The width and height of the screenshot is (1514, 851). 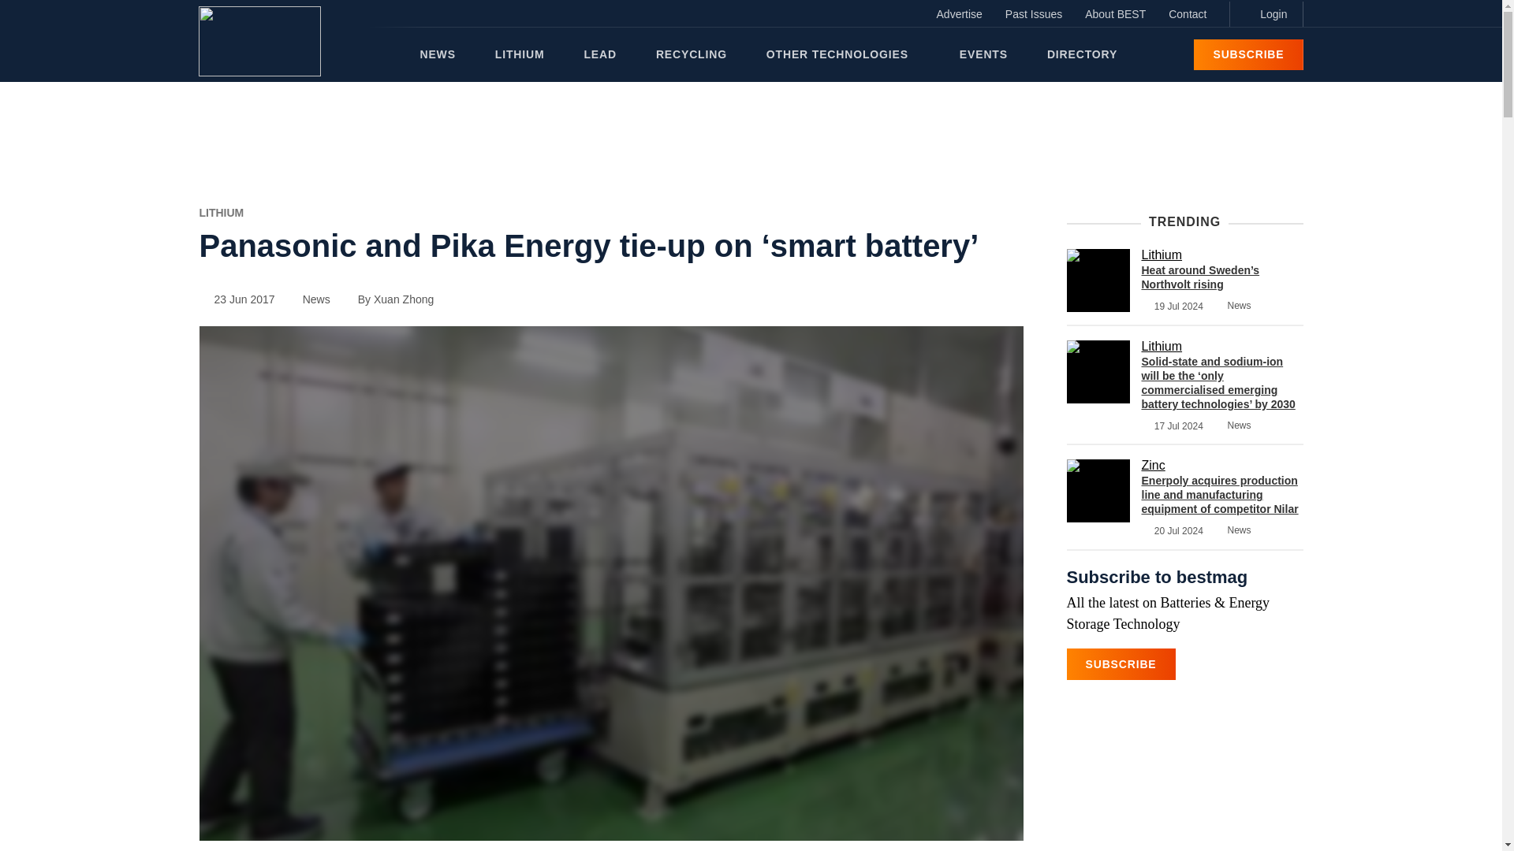 What do you see at coordinates (221, 213) in the screenshot?
I see `LITHIUM` at bounding box center [221, 213].